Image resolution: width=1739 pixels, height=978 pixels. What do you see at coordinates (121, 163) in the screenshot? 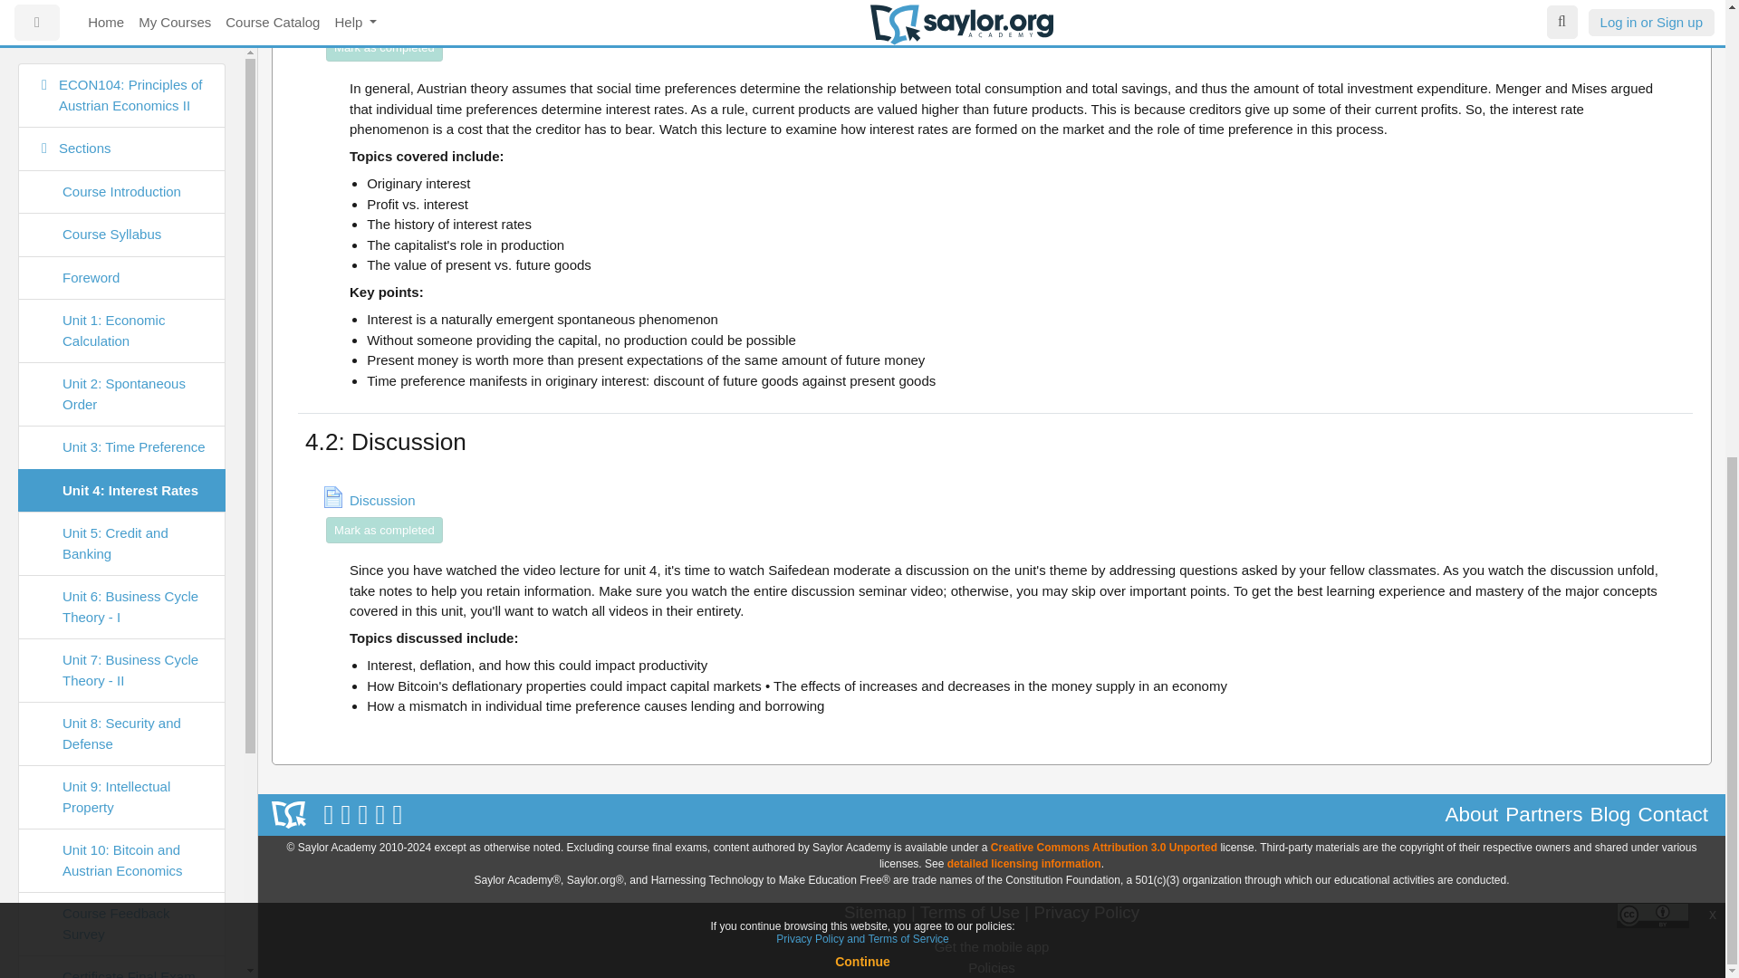
I see `Resources` at bounding box center [121, 163].